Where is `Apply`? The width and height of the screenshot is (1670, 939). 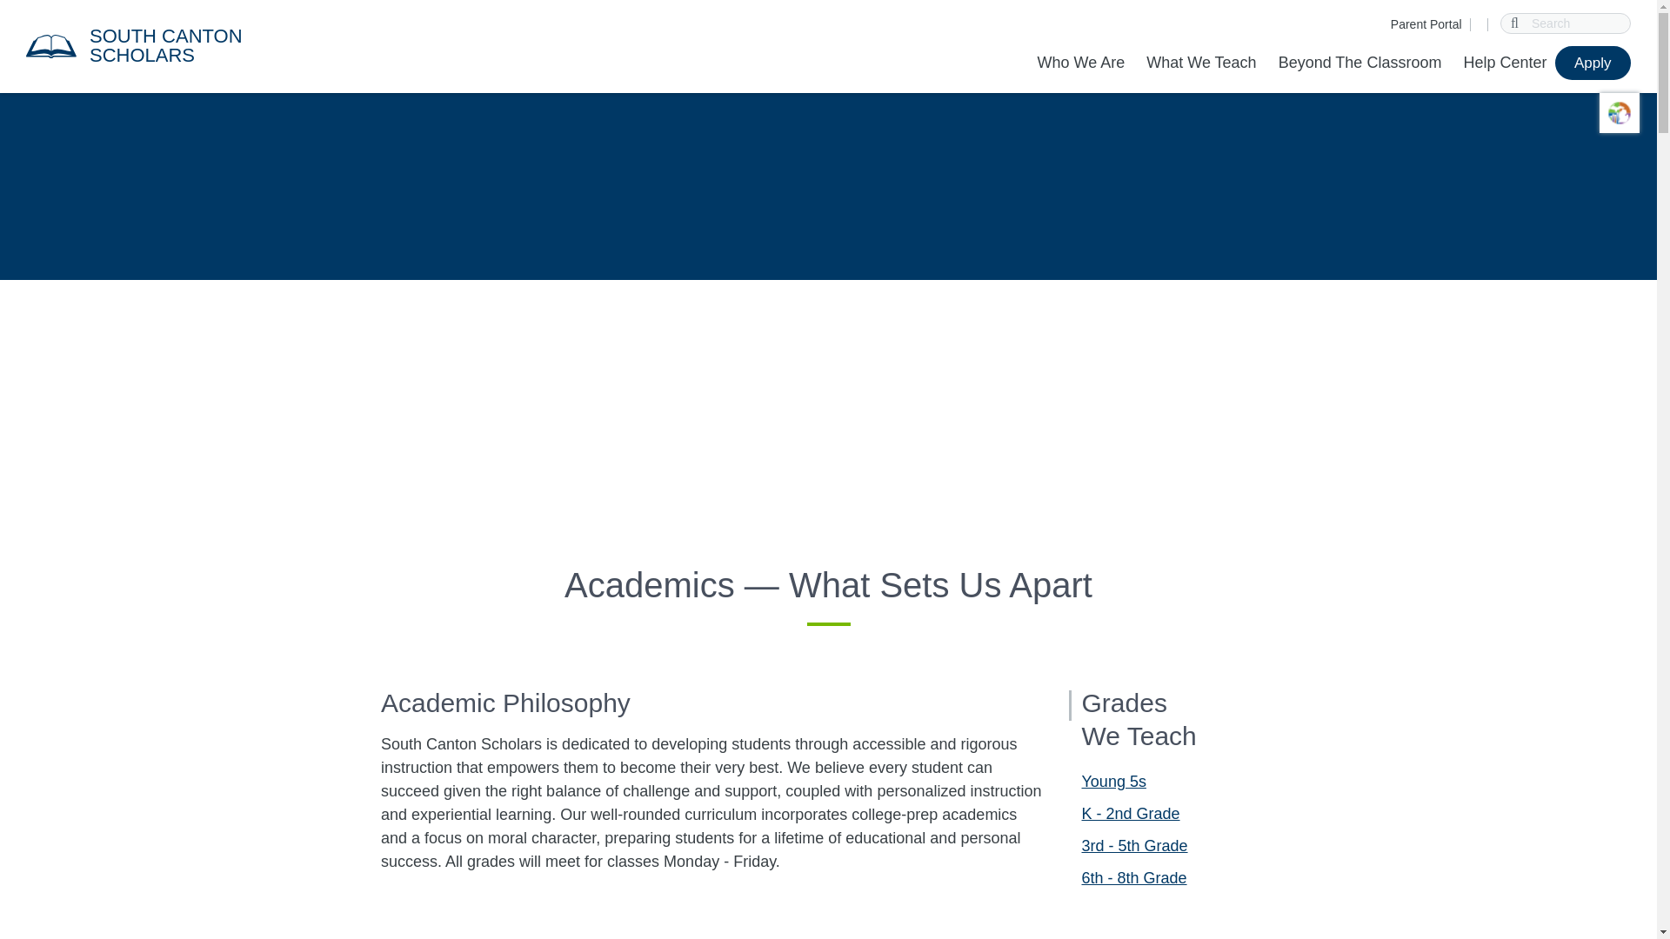
Apply is located at coordinates (1593, 63).